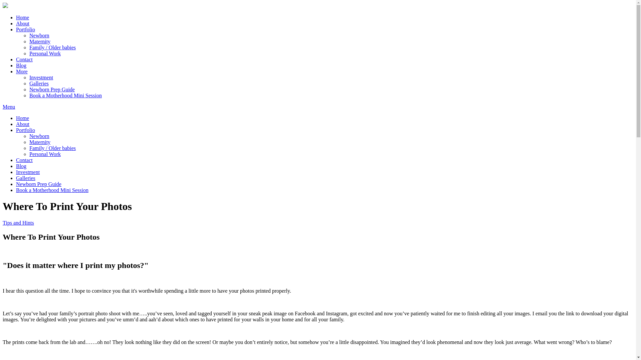  Describe the element at coordinates (25, 29) in the screenshot. I see `Portfolio` at that location.